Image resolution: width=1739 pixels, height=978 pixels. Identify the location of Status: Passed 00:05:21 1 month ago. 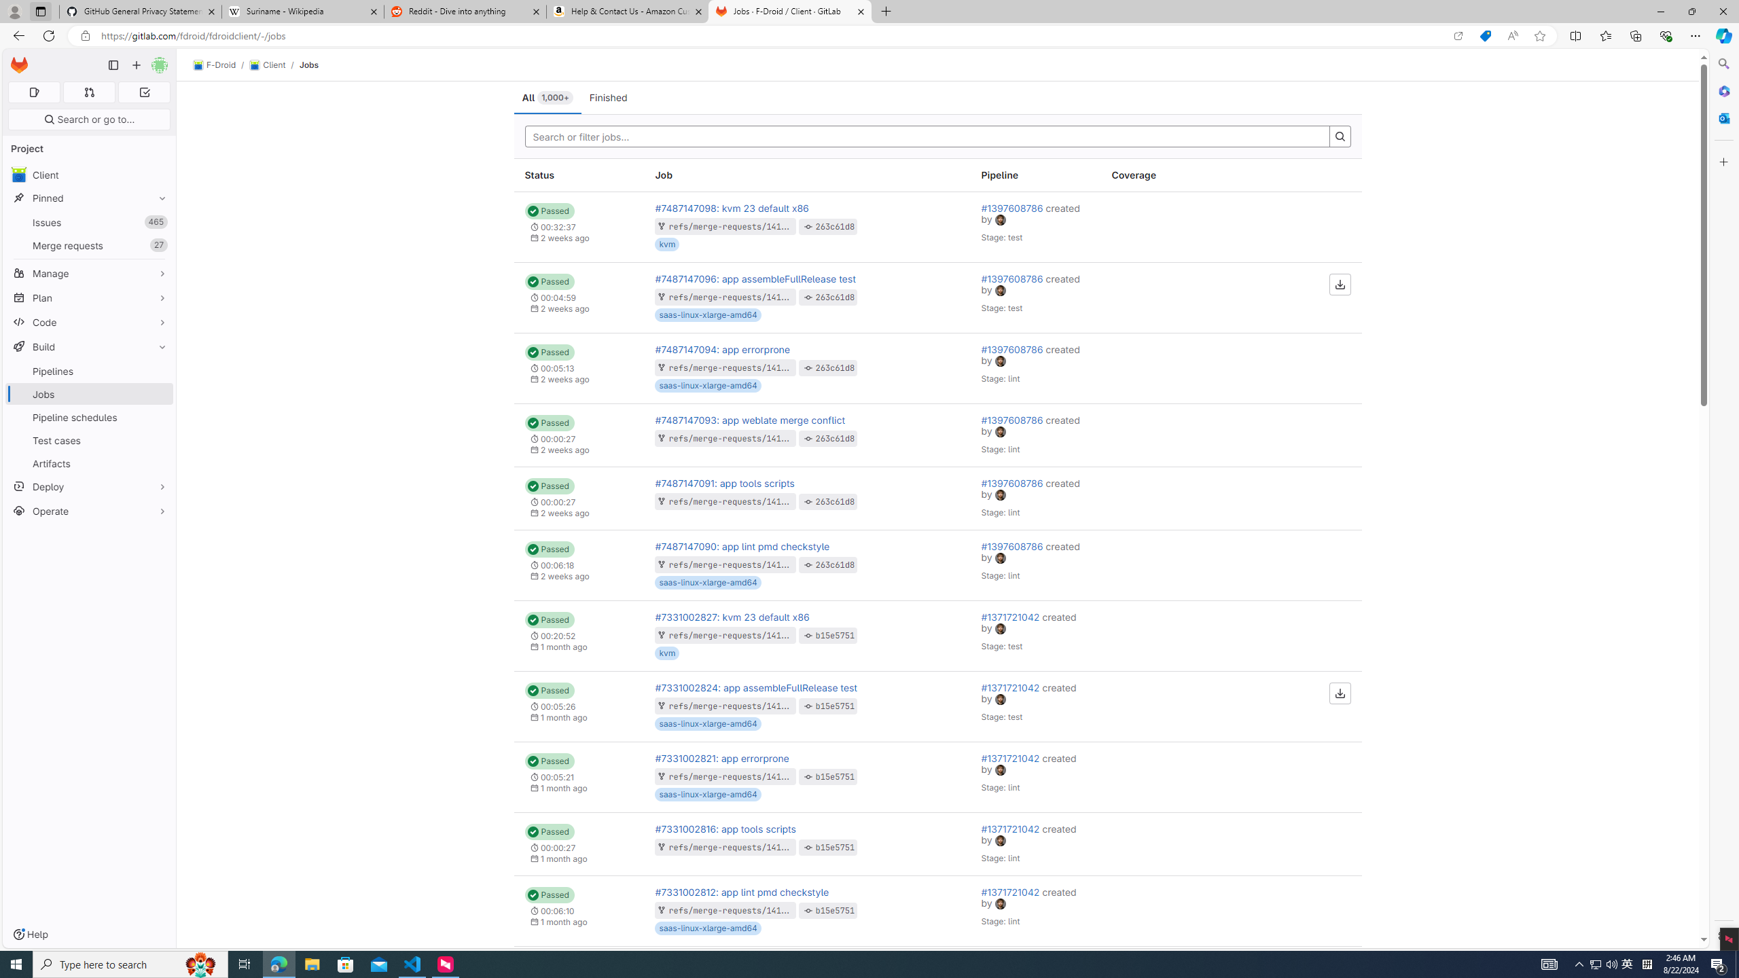
(579, 777).